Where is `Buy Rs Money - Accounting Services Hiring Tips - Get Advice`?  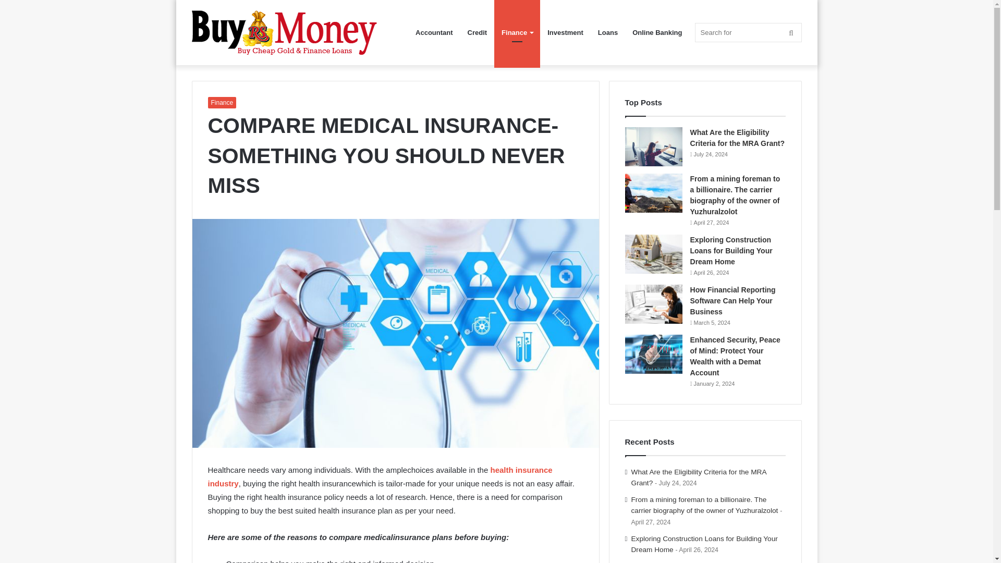
Buy Rs Money - Accounting Services Hiring Tips - Get Advice is located at coordinates (285, 32).